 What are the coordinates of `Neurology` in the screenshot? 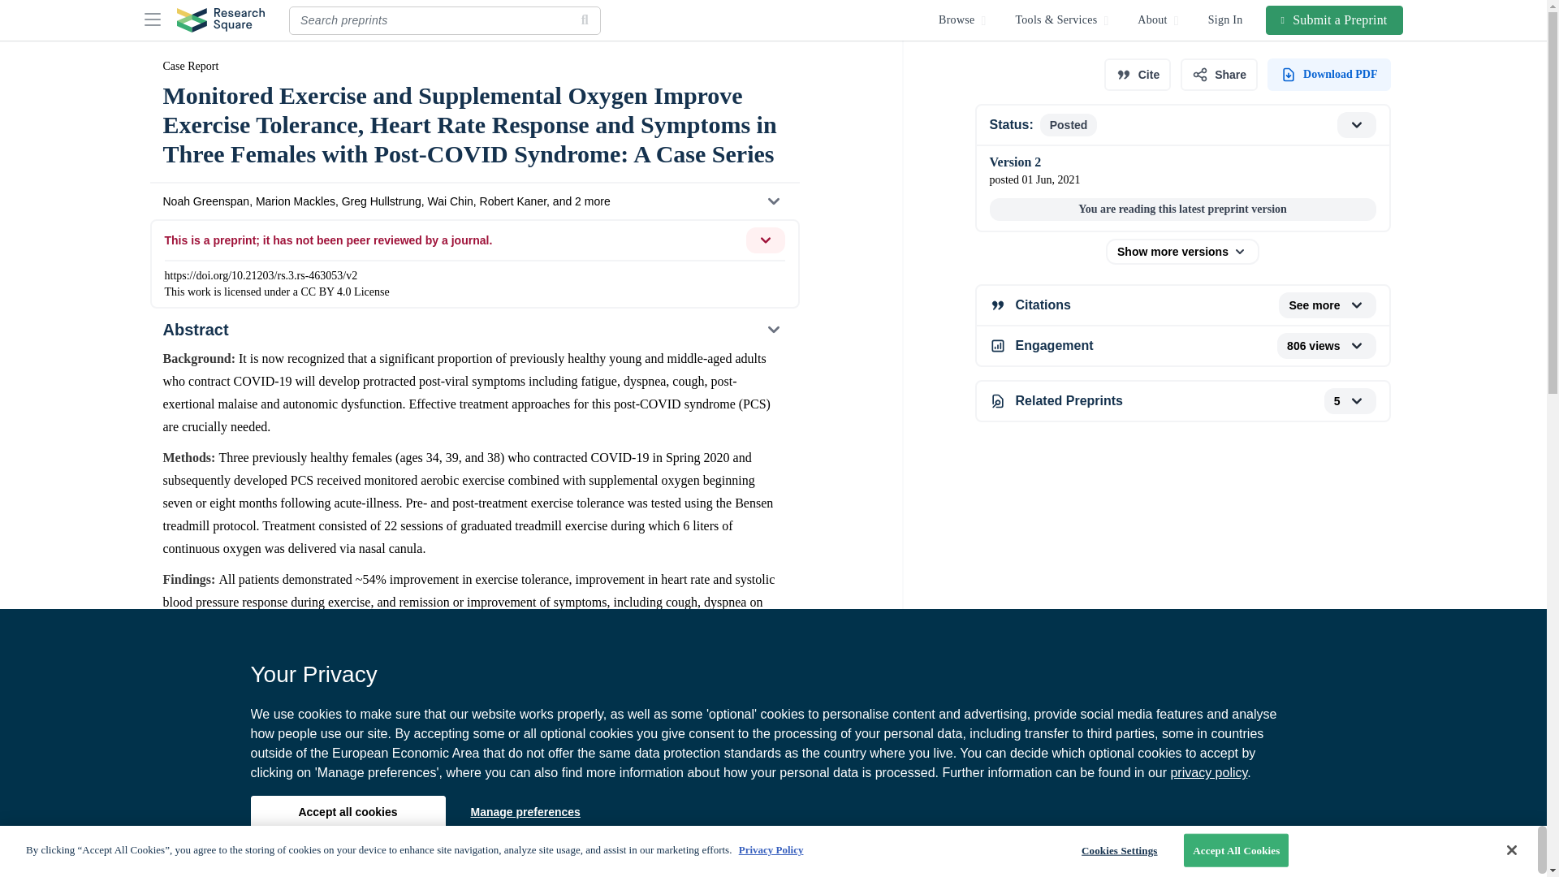 It's located at (476, 811).